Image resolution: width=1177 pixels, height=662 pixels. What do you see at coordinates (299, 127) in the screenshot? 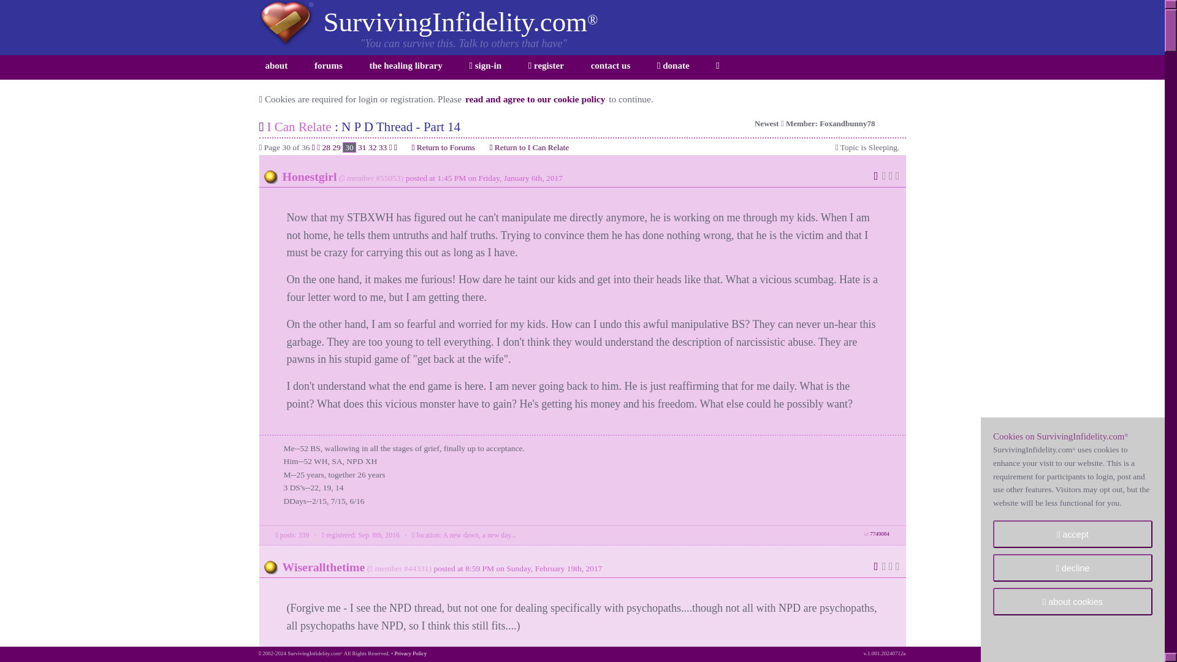
I see `I Can Relate` at bounding box center [299, 127].